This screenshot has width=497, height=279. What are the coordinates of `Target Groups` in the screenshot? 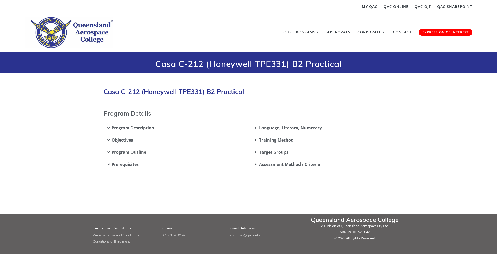 It's located at (274, 152).